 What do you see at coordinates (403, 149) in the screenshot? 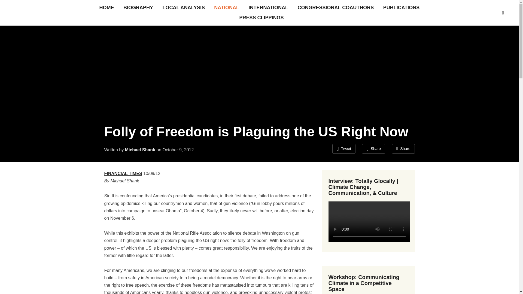
I see `Share` at bounding box center [403, 149].